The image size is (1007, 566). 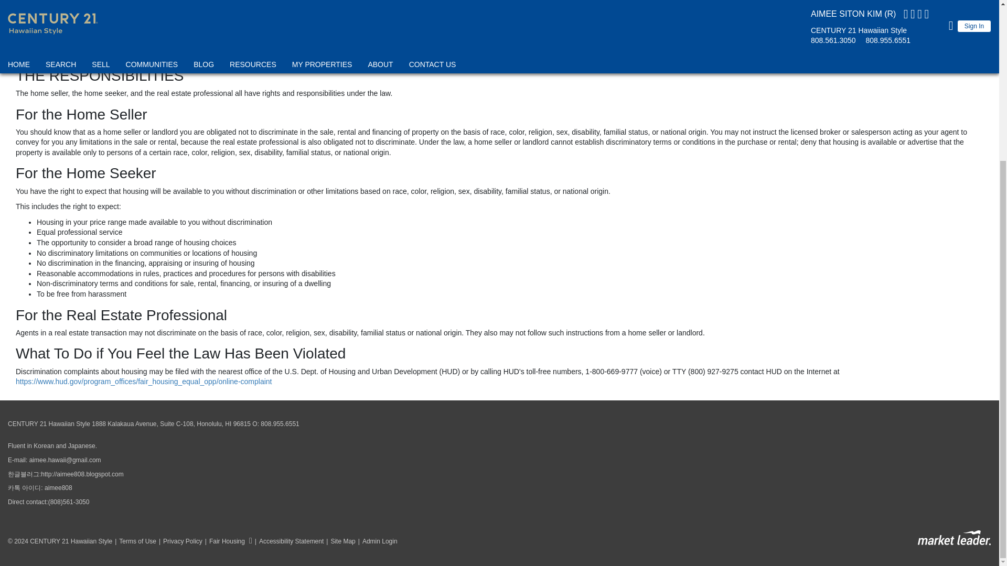 I want to click on Terms of Use, so click(x=134, y=541).